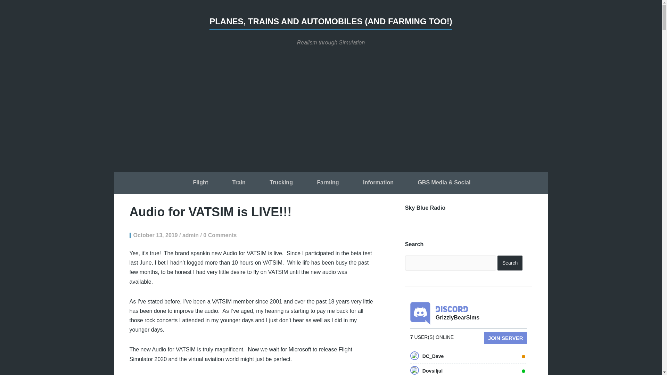  I want to click on Train, so click(239, 183).